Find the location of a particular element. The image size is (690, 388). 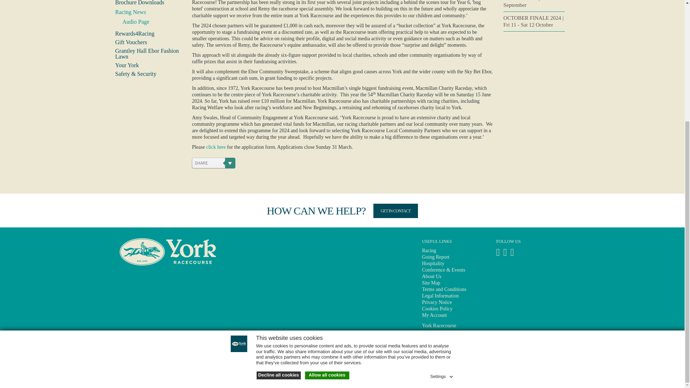

Allow all cookies is located at coordinates (327, 203).